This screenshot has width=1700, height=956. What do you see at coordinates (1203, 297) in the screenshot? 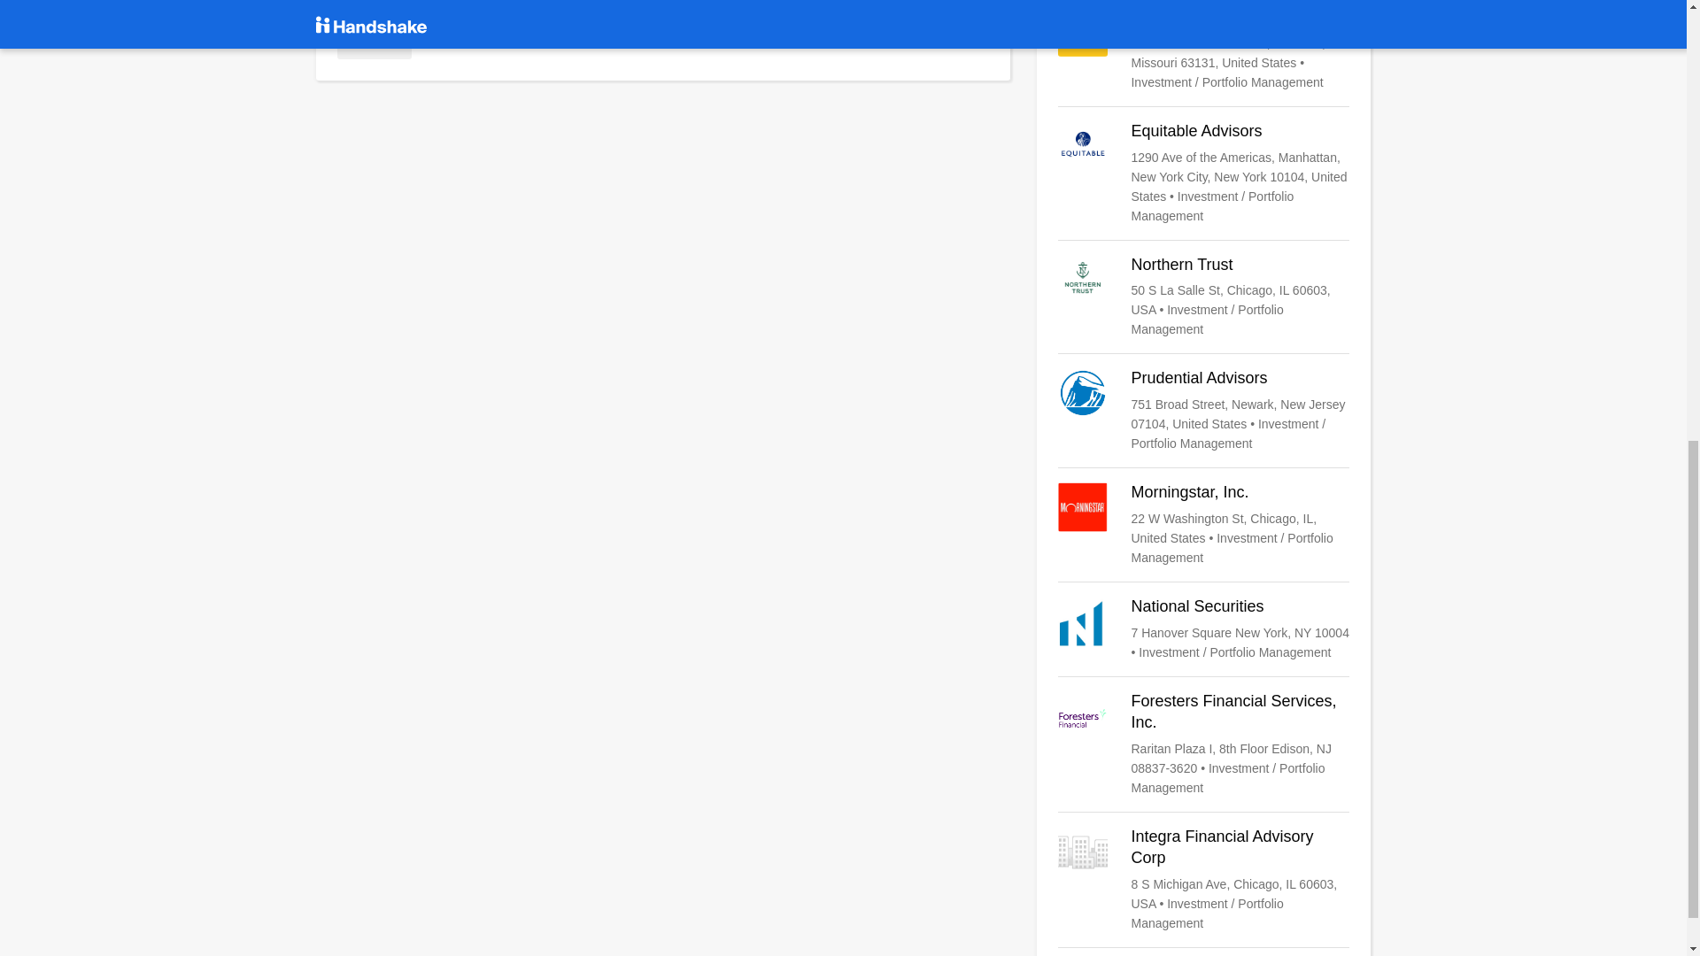
I see `Northern Trust` at bounding box center [1203, 297].